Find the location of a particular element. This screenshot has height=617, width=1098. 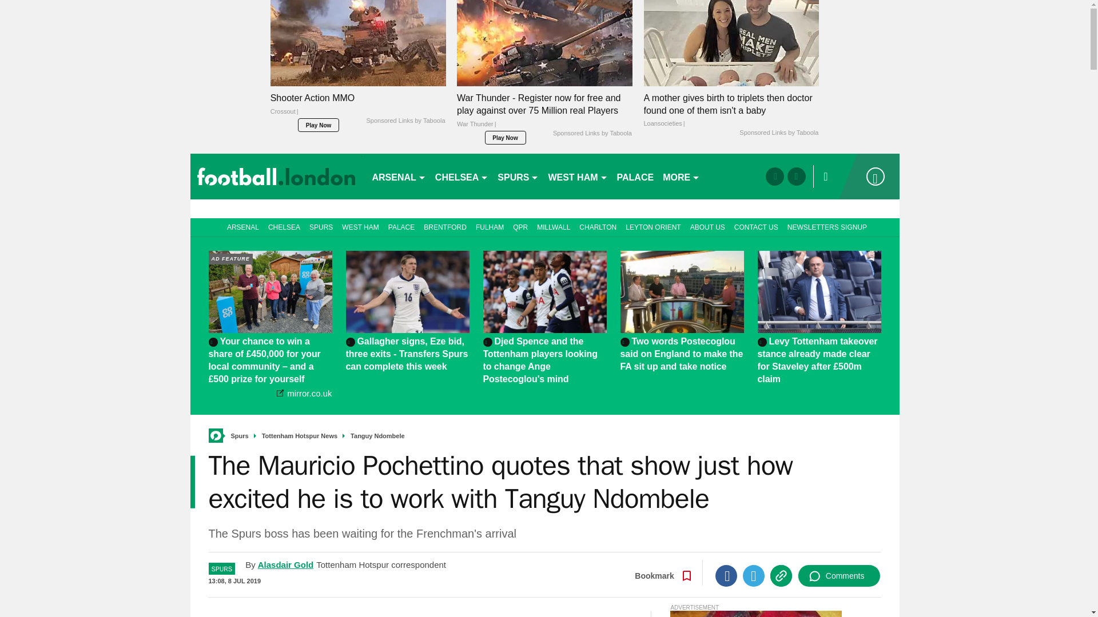

Play Now is located at coordinates (506, 137).